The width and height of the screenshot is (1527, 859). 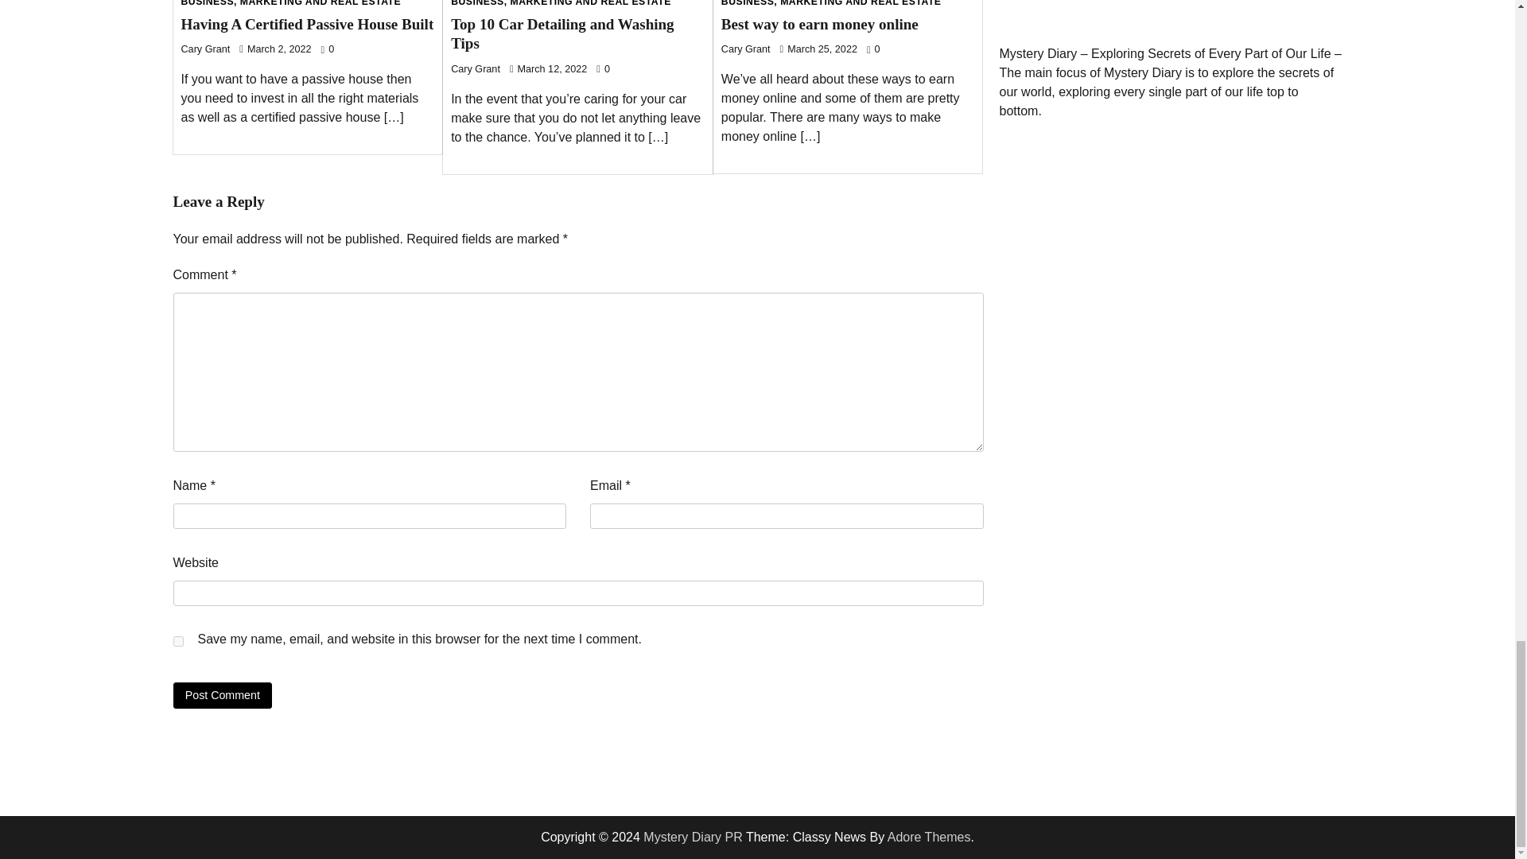 What do you see at coordinates (561, 3) in the screenshot?
I see `BUSINESS, MARKETING AND REAL ESTATE` at bounding box center [561, 3].